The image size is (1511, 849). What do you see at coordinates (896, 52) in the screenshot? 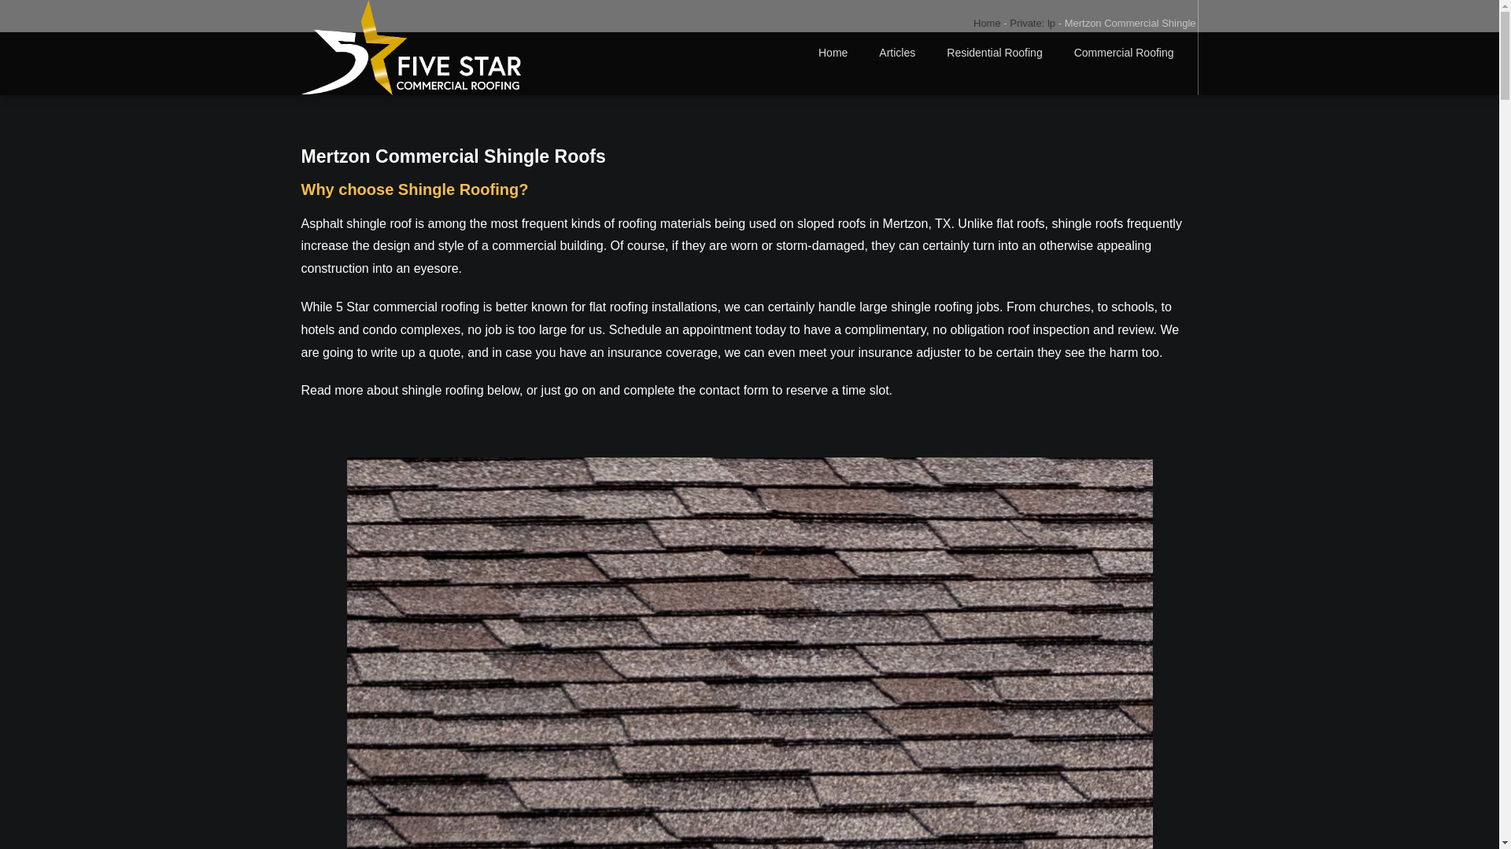
I see `Articles` at bounding box center [896, 52].